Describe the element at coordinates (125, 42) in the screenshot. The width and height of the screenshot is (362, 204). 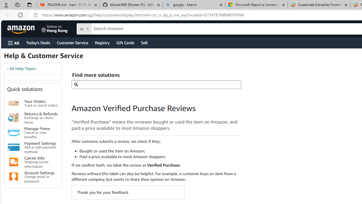
I see `Gift Cards` at that location.